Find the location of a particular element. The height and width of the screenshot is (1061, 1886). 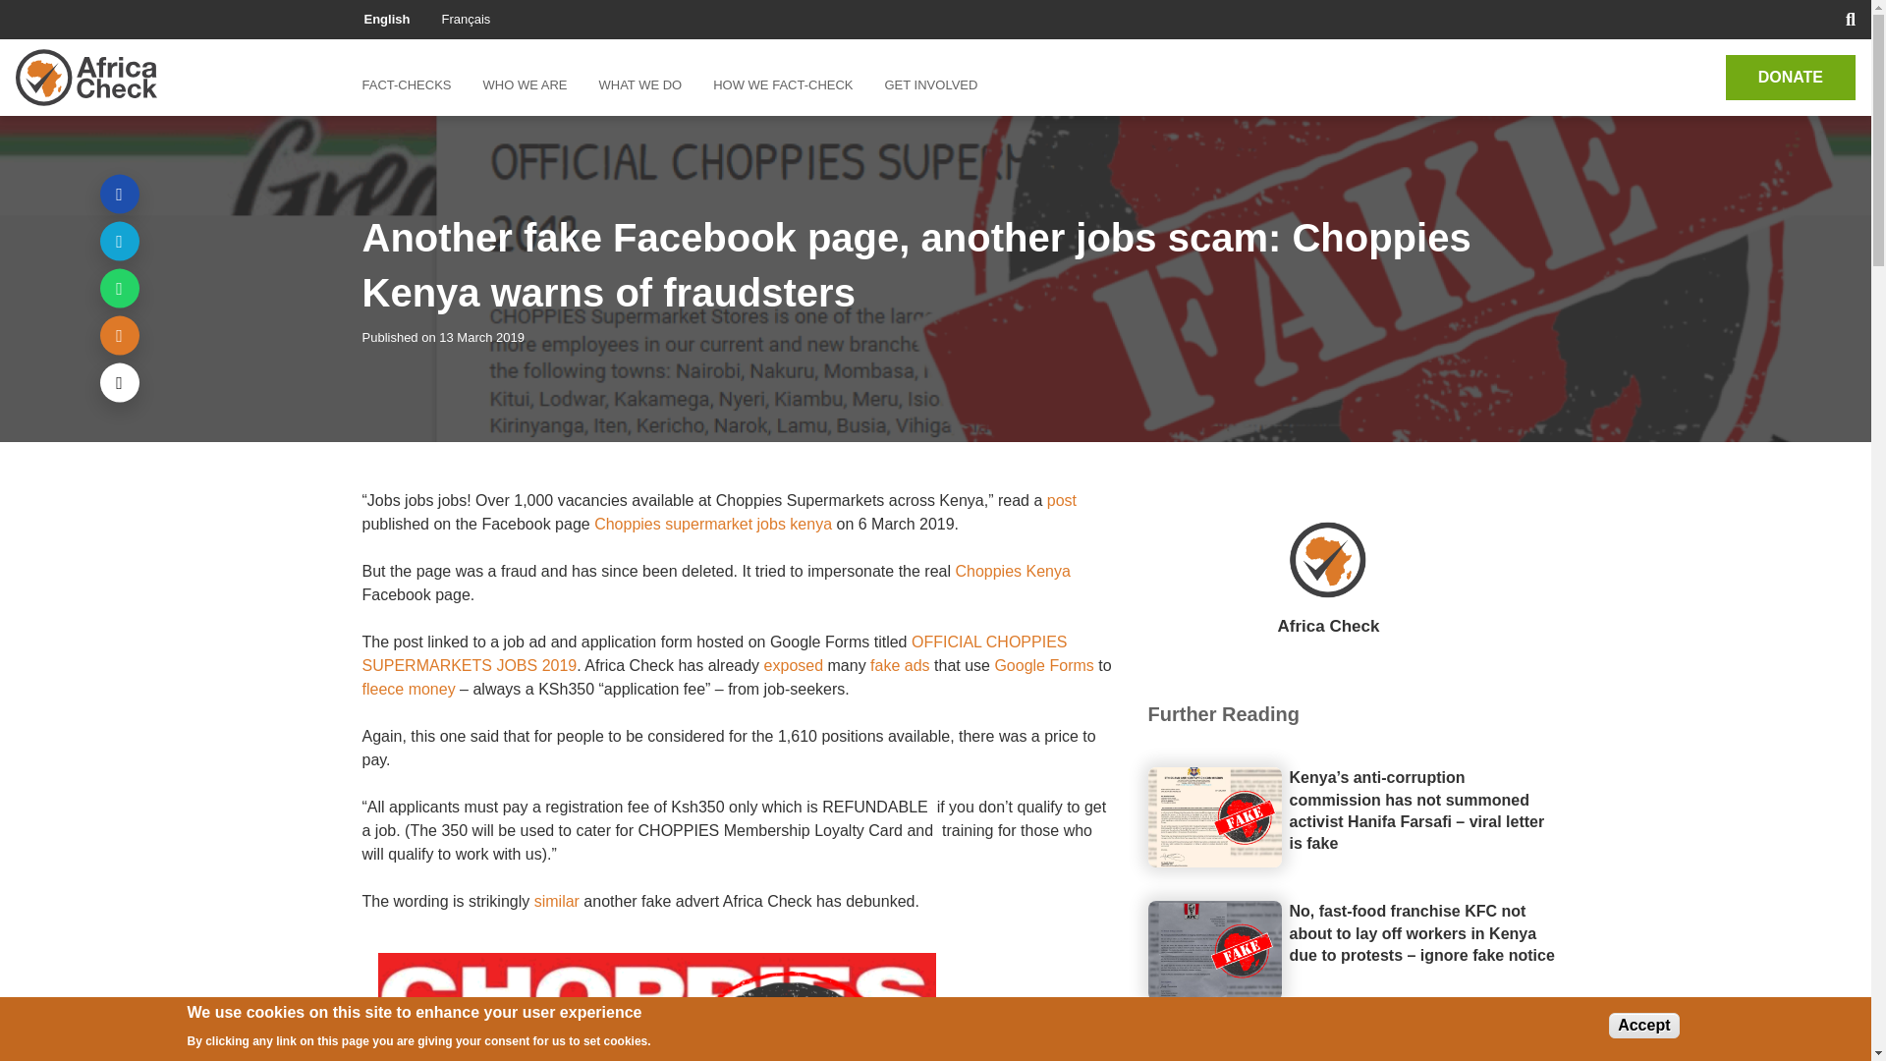

FACT-CHECKS is located at coordinates (414, 84).